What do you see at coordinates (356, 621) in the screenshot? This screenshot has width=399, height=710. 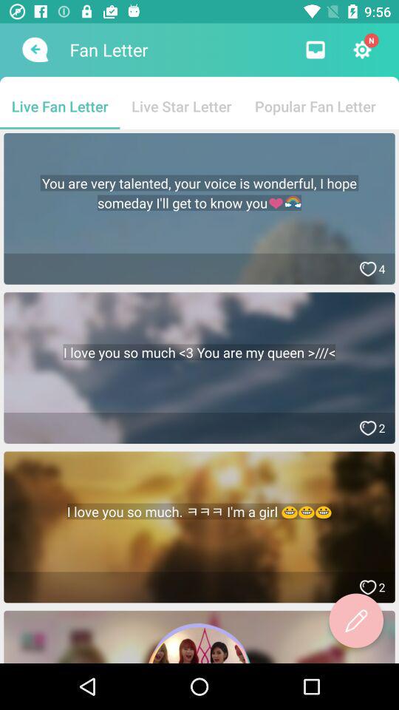 I see `edit` at bounding box center [356, 621].